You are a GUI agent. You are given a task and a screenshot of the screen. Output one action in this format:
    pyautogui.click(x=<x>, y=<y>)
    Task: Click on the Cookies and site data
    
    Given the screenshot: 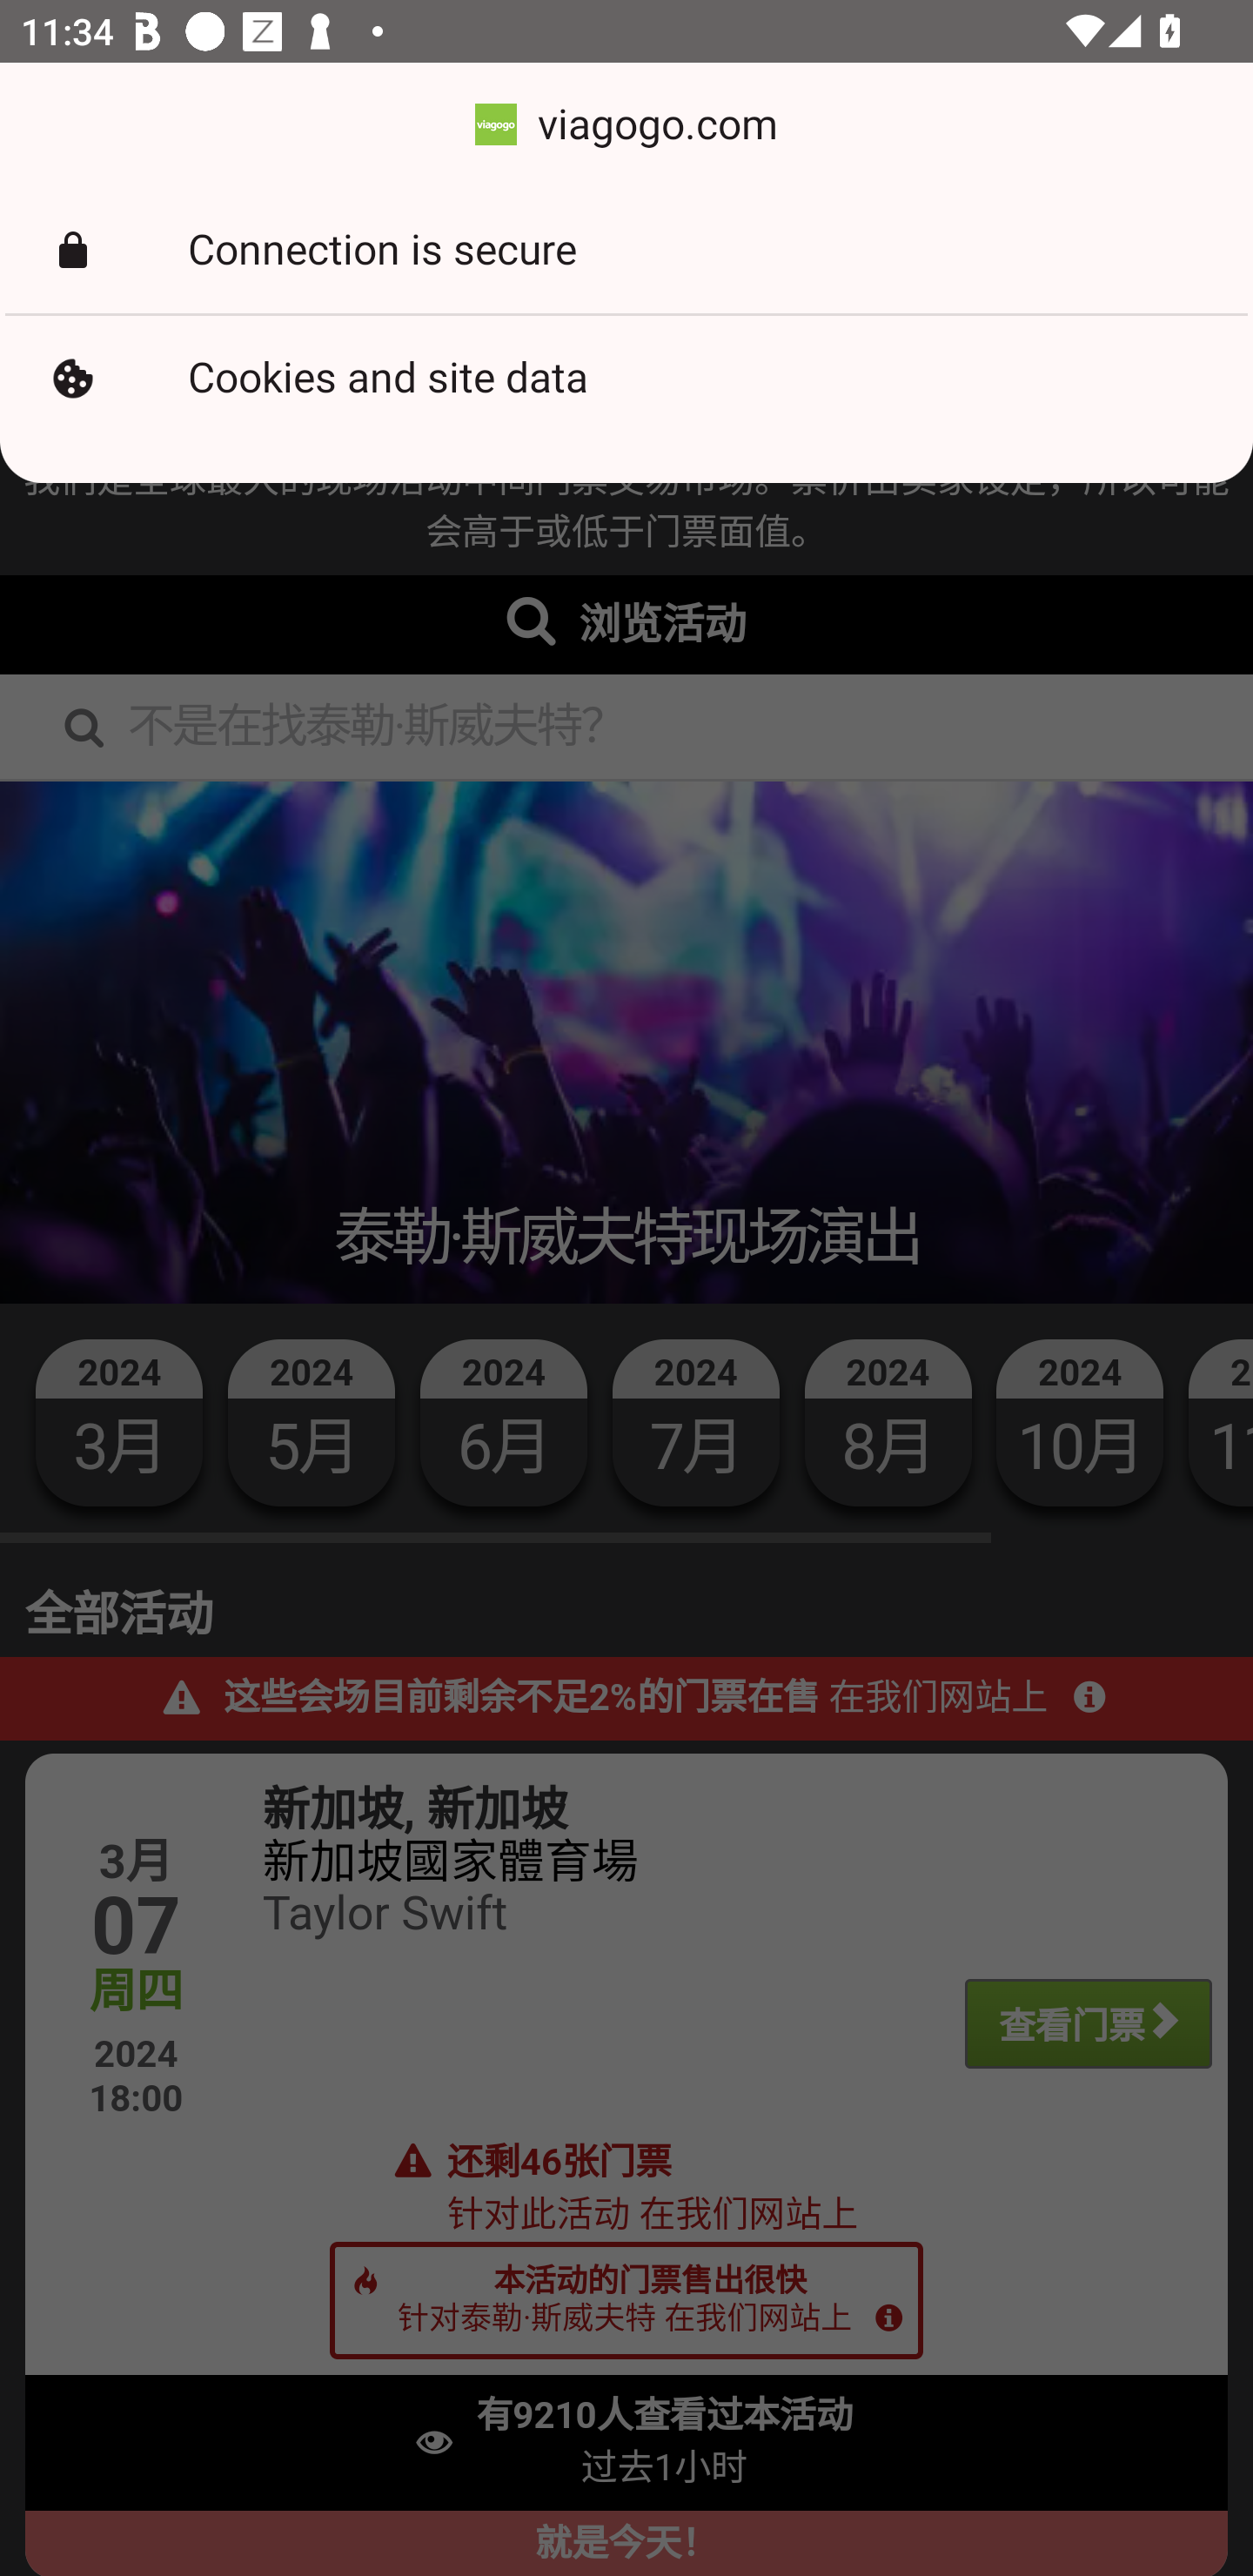 What is the action you would take?
    pyautogui.click(x=626, y=379)
    